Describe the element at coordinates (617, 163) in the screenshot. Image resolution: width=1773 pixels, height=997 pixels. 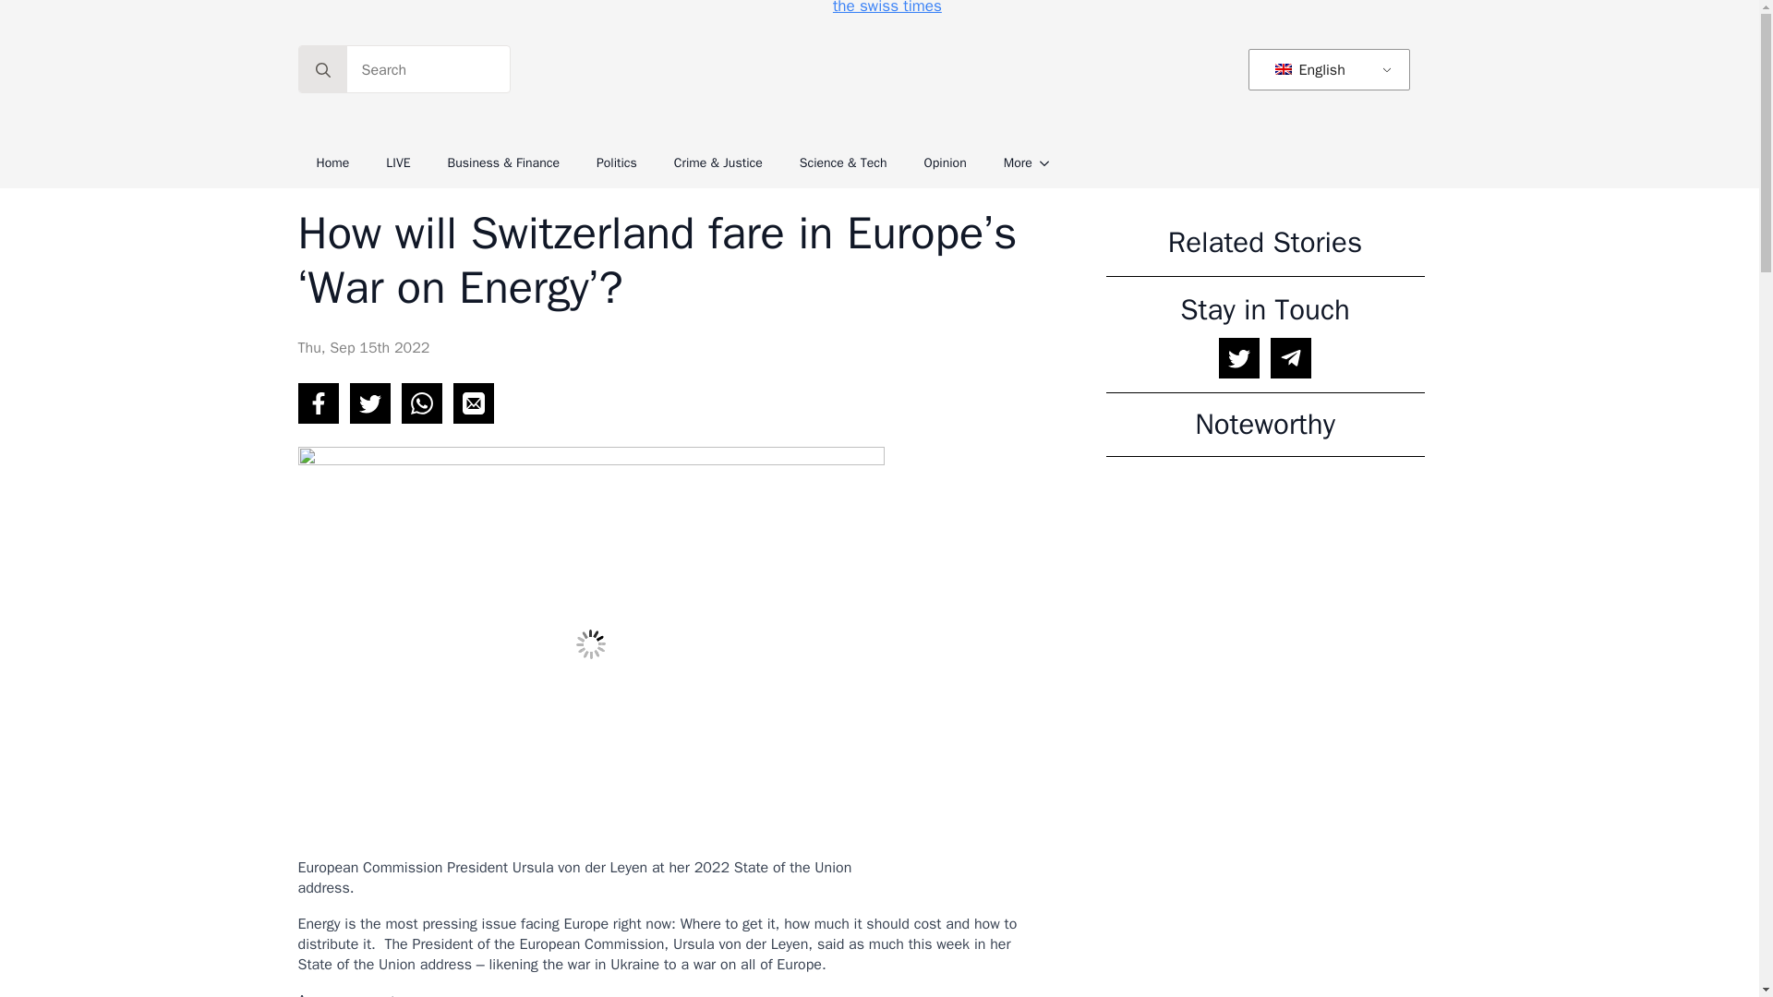
I see `Politics` at that location.